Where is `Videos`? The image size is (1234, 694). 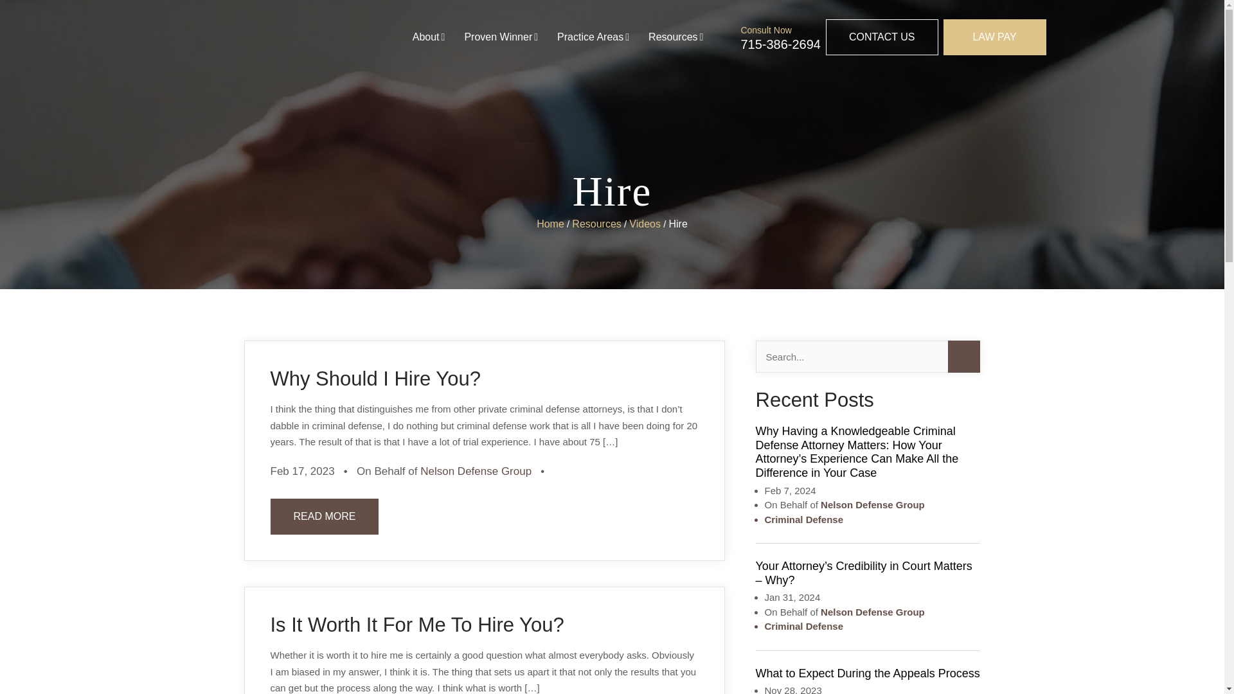 Videos is located at coordinates (645, 224).